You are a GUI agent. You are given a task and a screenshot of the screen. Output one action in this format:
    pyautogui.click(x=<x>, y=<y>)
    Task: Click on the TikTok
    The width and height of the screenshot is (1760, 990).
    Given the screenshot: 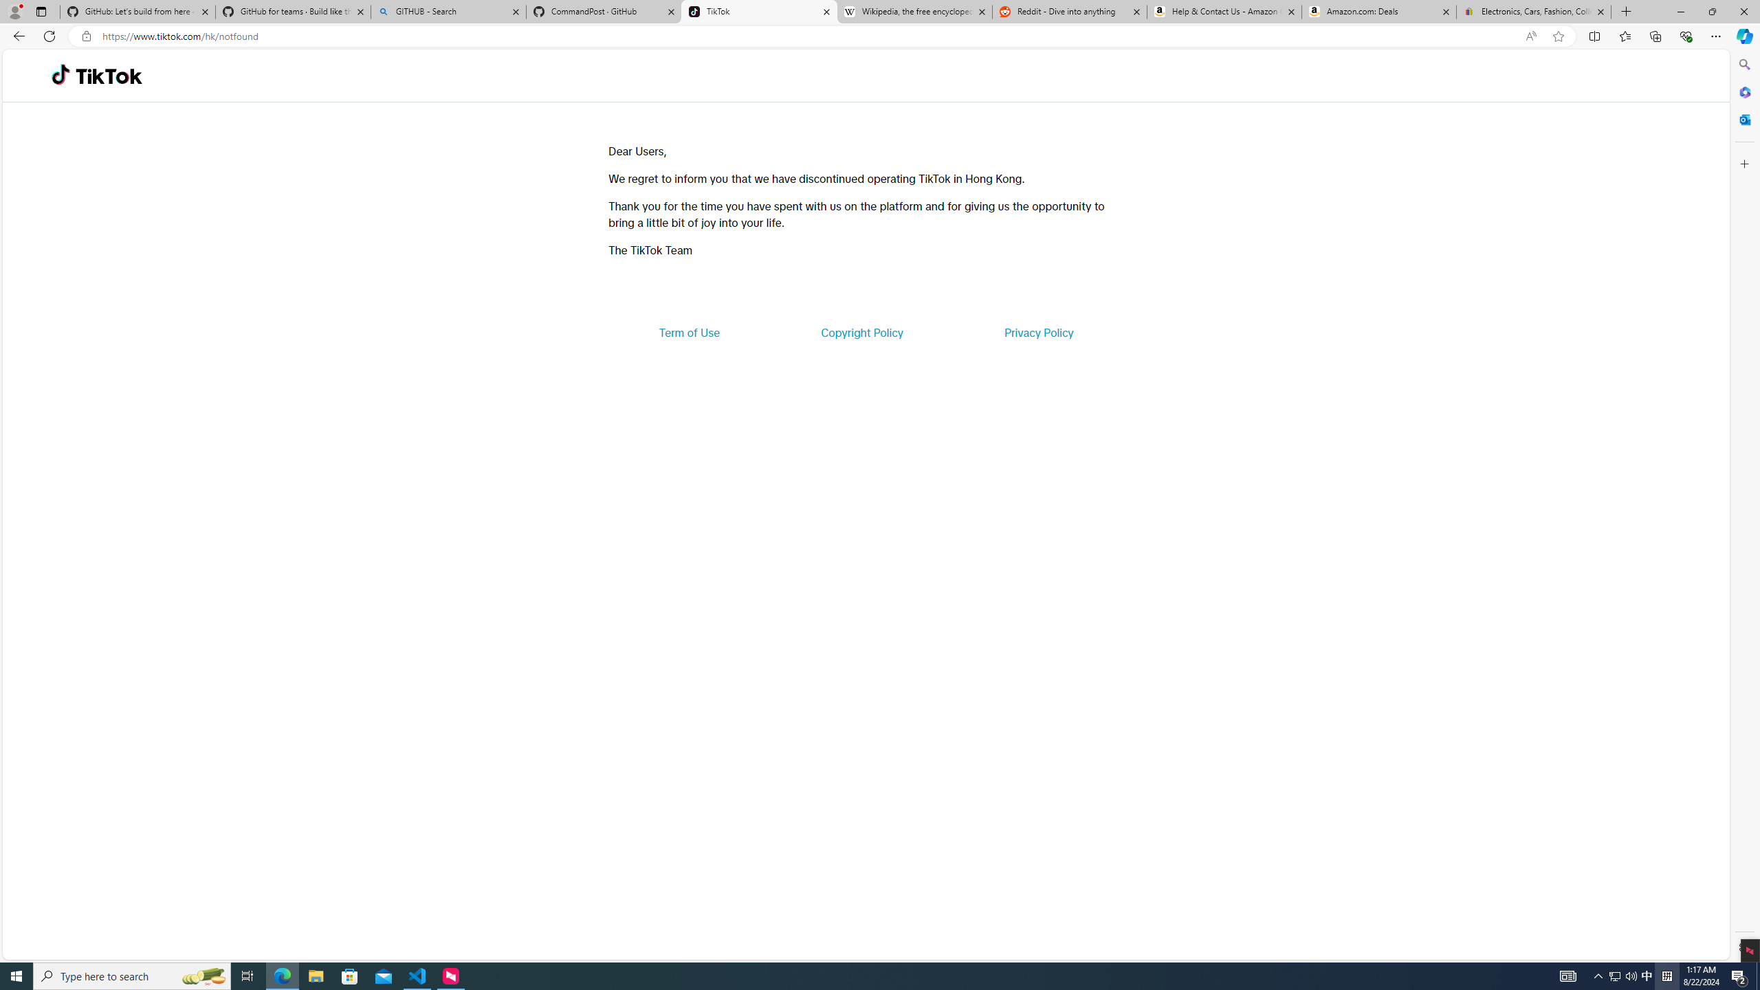 What is the action you would take?
    pyautogui.click(x=759, y=12)
    